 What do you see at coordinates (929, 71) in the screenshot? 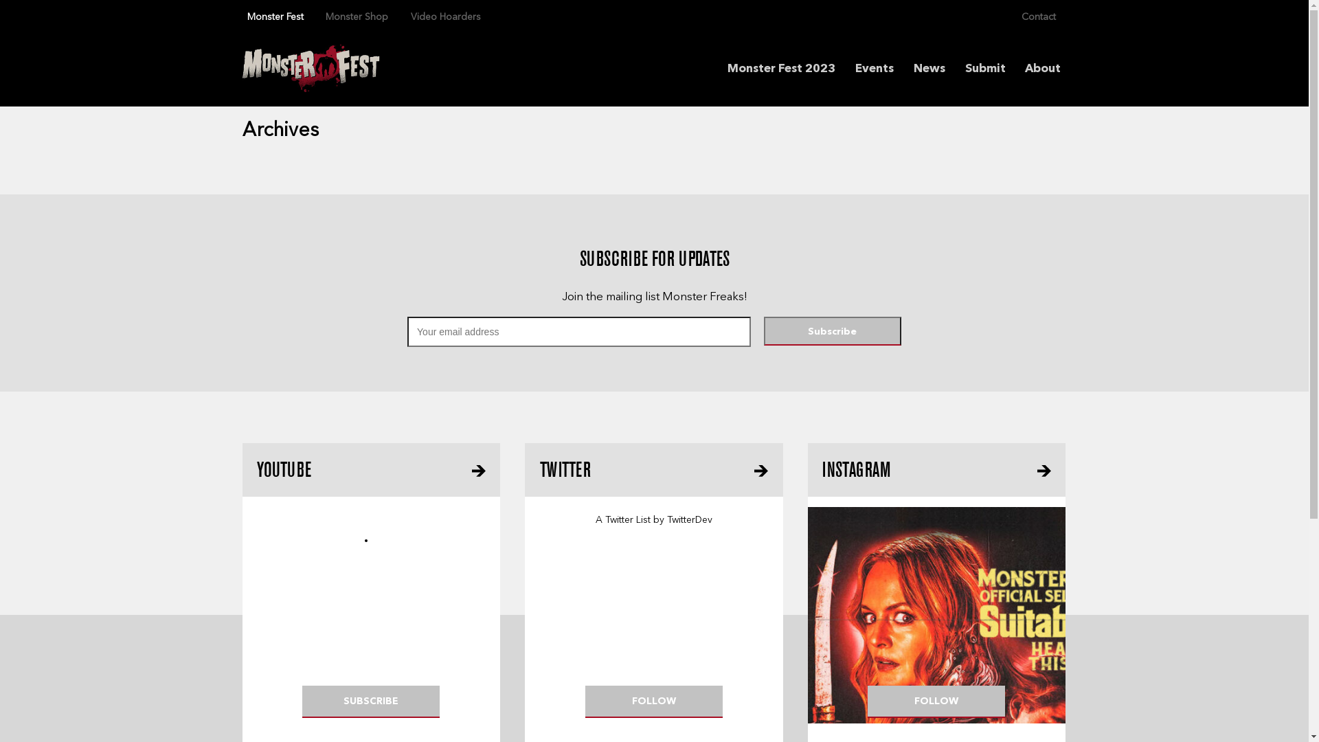
I see `News` at bounding box center [929, 71].